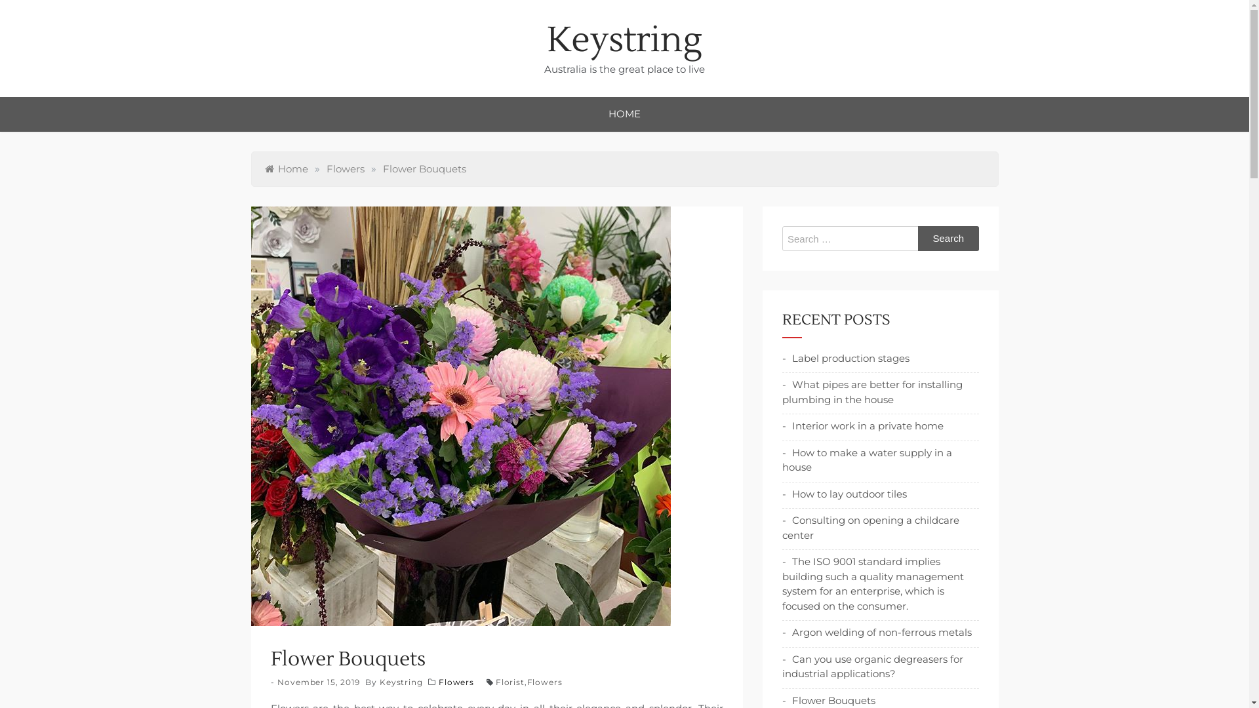 The image size is (1259, 708). Describe the element at coordinates (624, 114) in the screenshot. I see `HOME` at that location.